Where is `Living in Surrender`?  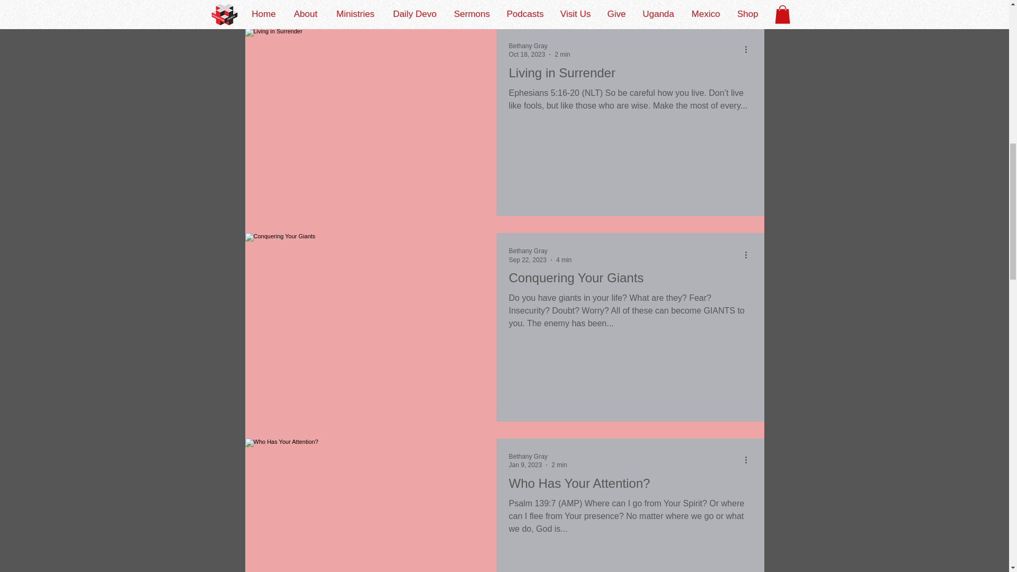 Living in Surrender is located at coordinates (630, 76).